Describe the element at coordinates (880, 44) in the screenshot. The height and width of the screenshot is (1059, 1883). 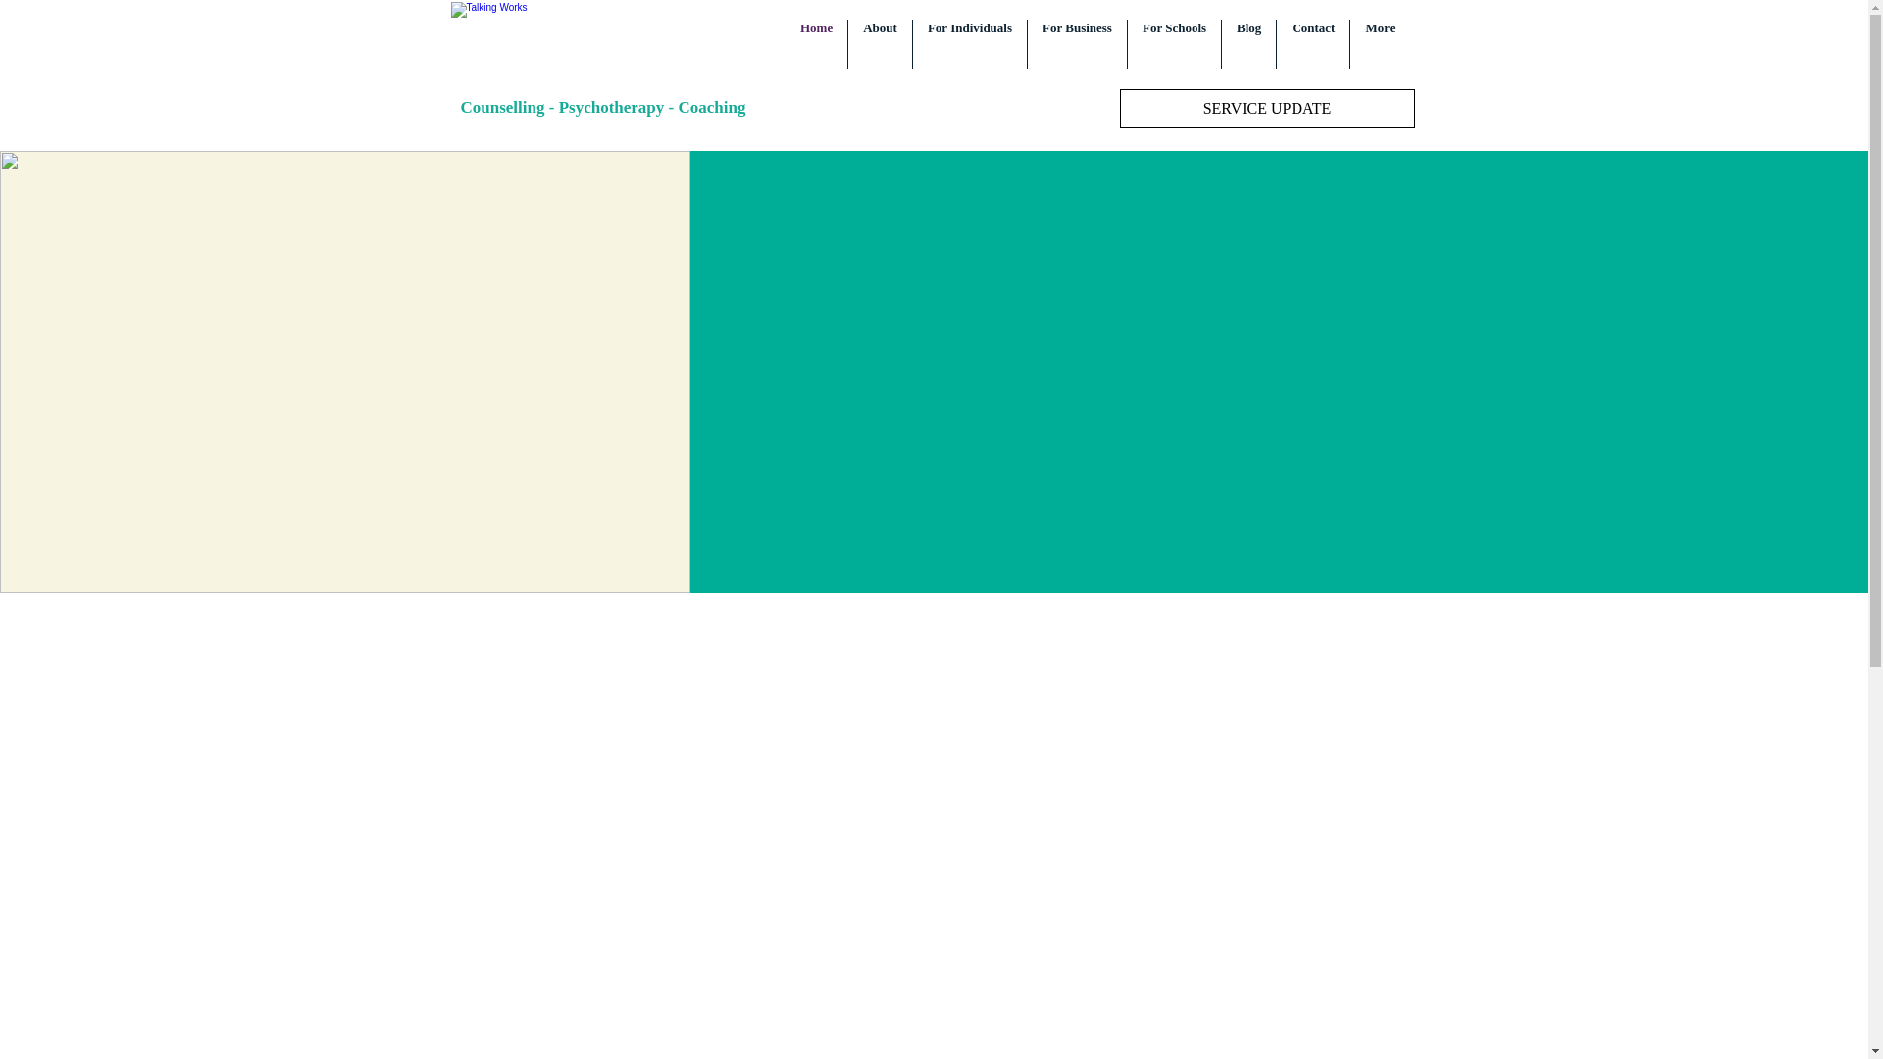
I see `About` at that location.